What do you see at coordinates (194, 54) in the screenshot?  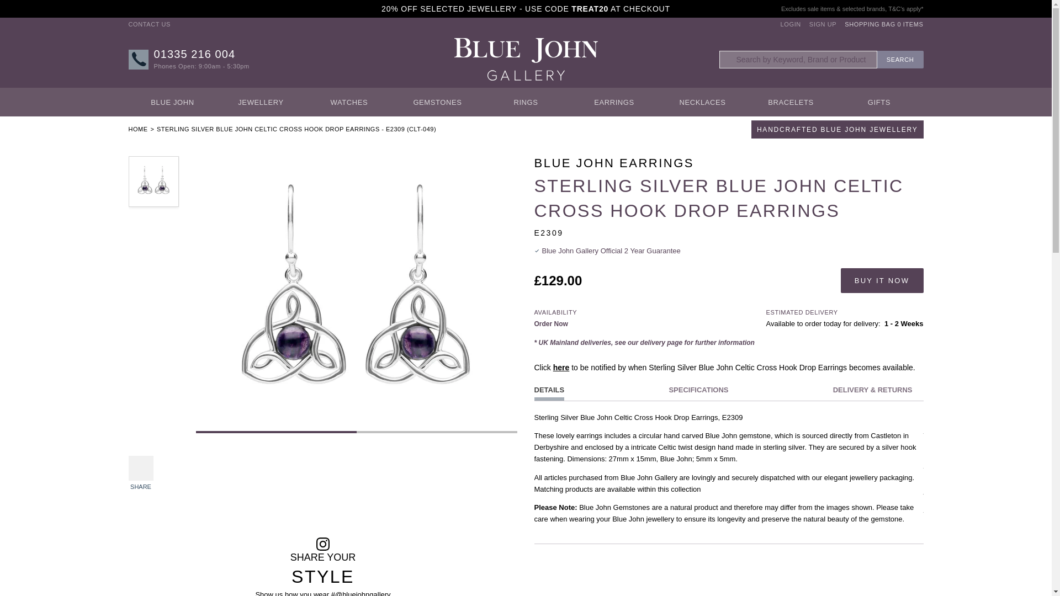 I see `LOGIN` at bounding box center [194, 54].